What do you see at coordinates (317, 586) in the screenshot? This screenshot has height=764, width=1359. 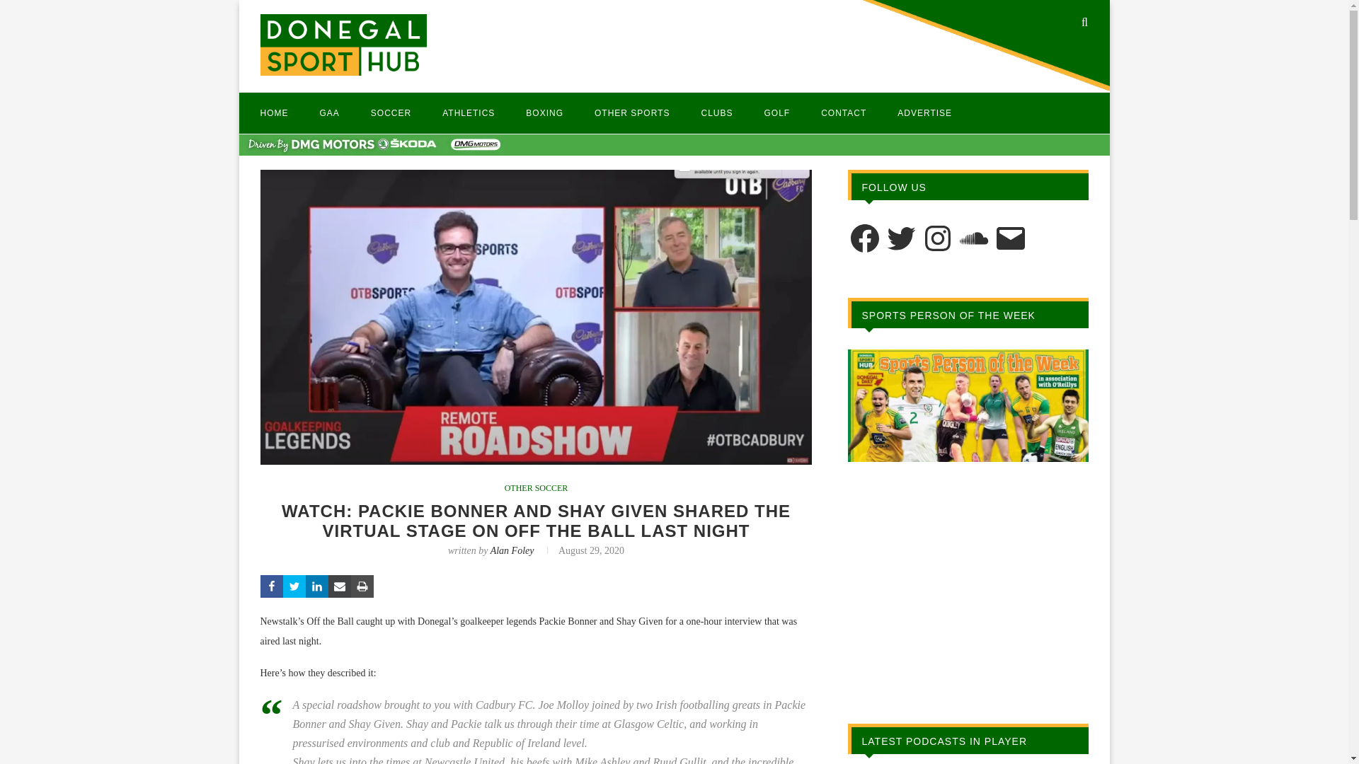 I see `Share on LinkedIn` at bounding box center [317, 586].